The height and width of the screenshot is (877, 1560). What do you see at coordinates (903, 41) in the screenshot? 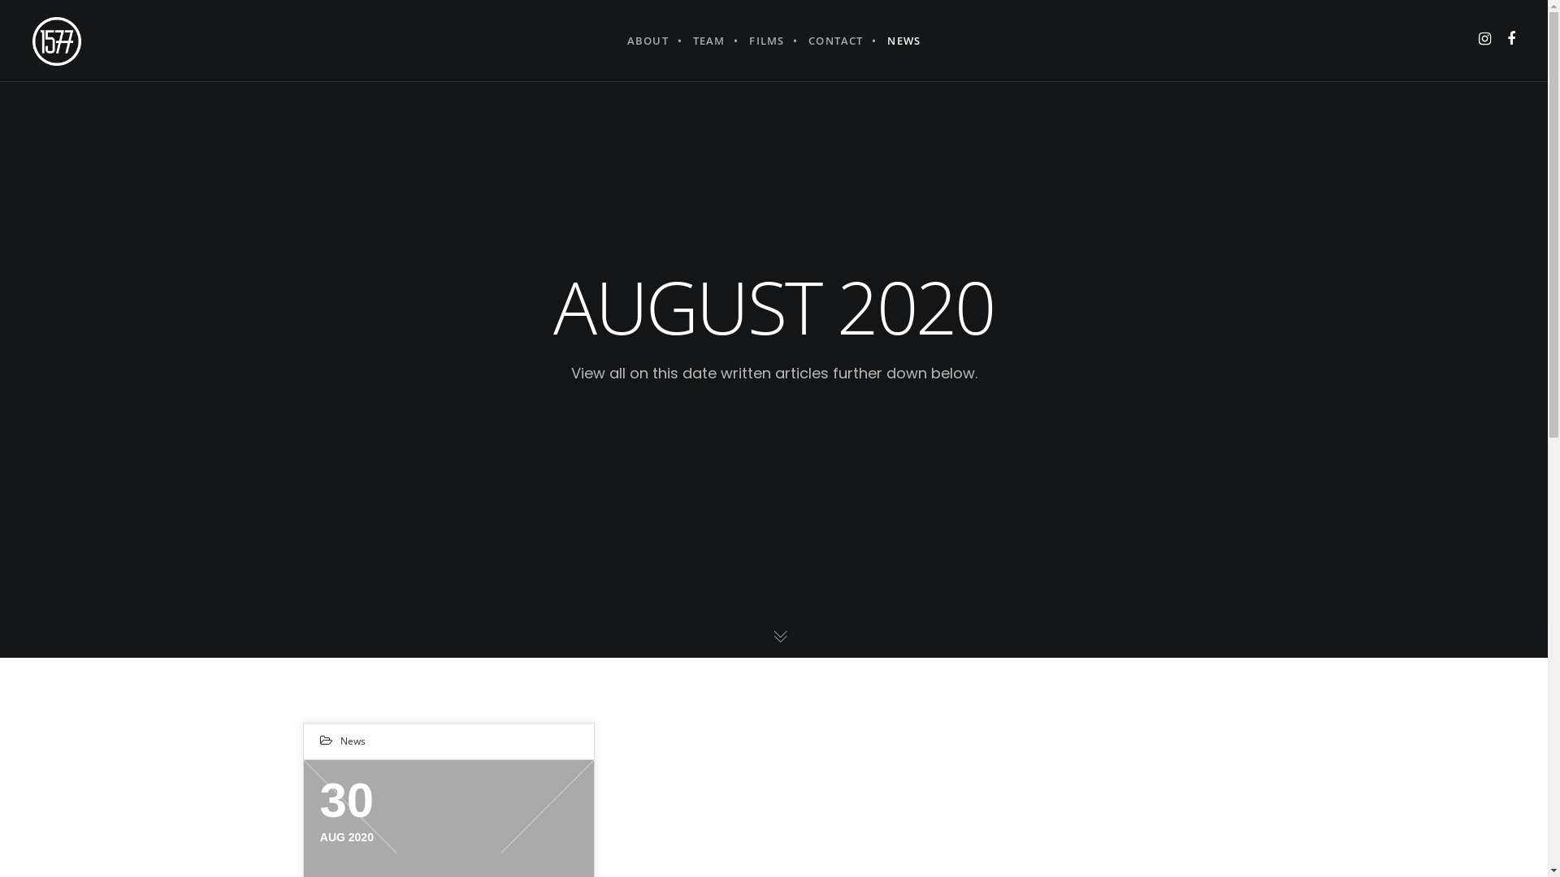
I see `NEWS` at bounding box center [903, 41].